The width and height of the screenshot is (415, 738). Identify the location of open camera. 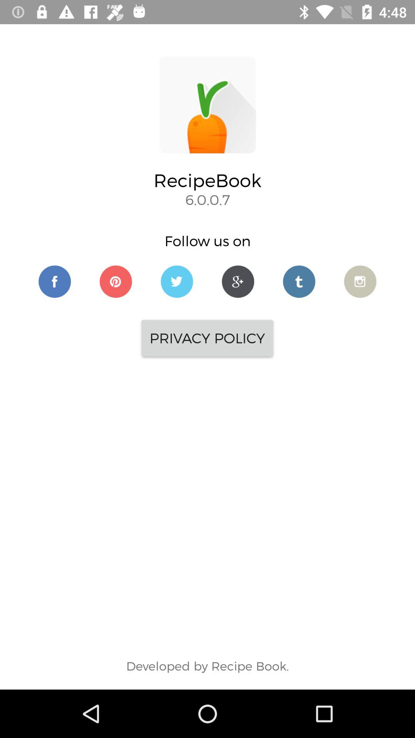
(360, 281).